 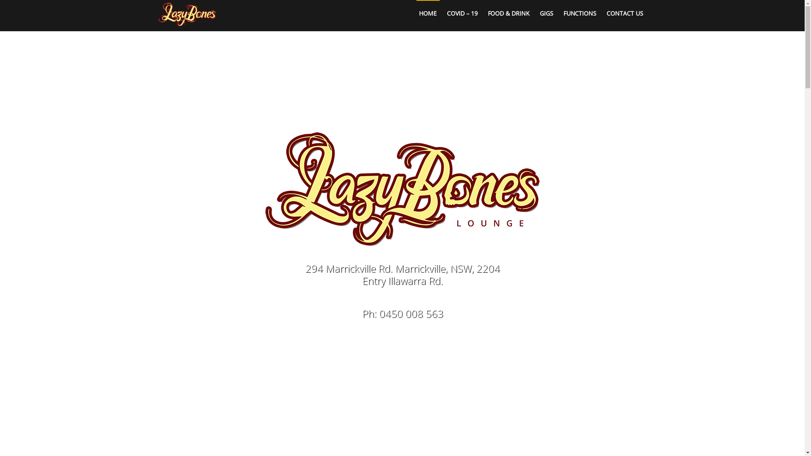 What do you see at coordinates (187, 14) in the screenshot?
I see `Lazy Bones Lounge` at bounding box center [187, 14].